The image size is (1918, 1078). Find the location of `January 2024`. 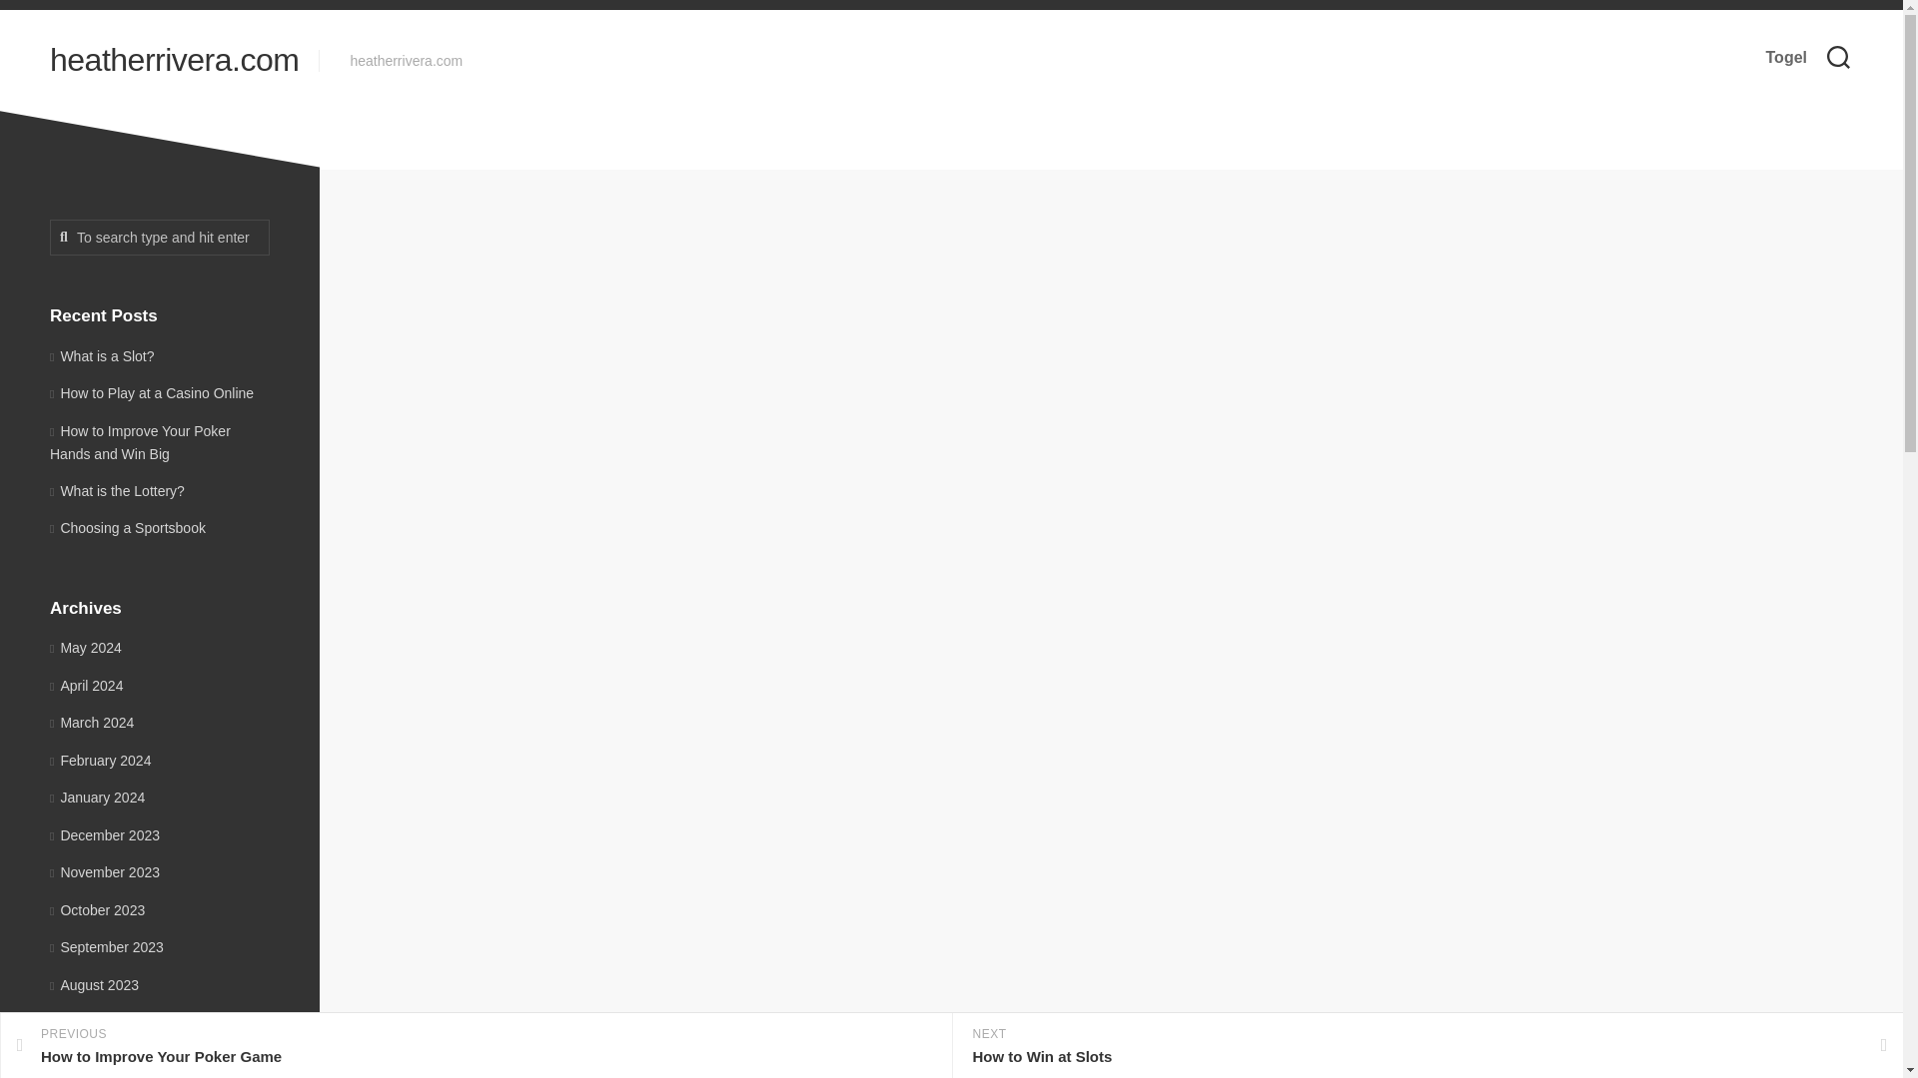

January 2024 is located at coordinates (104, 872).